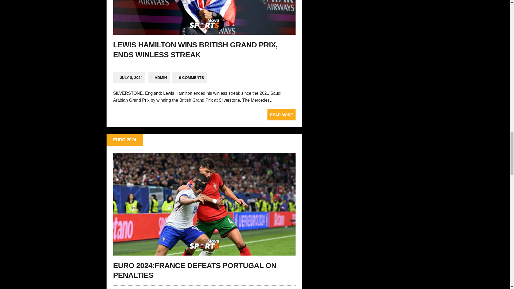  I want to click on ADMIN, so click(161, 78).